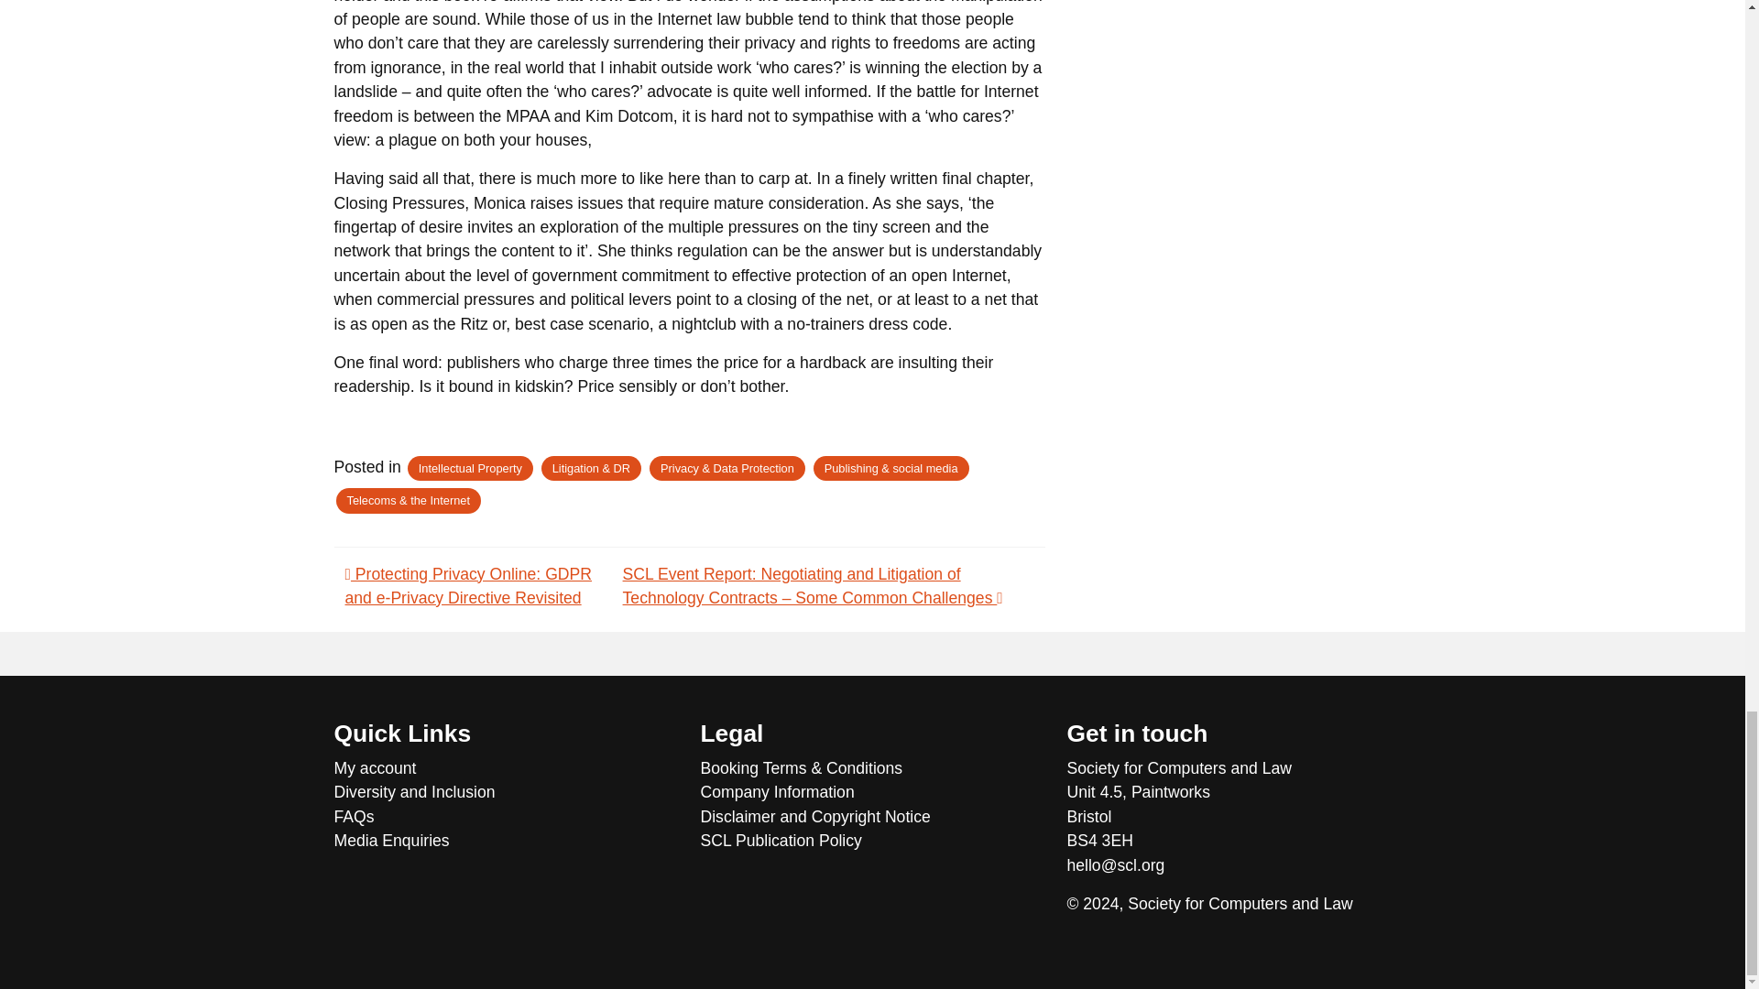  What do you see at coordinates (506, 841) in the screenshot?
I see `Media Enquiries` at bounding box center [506, 841].